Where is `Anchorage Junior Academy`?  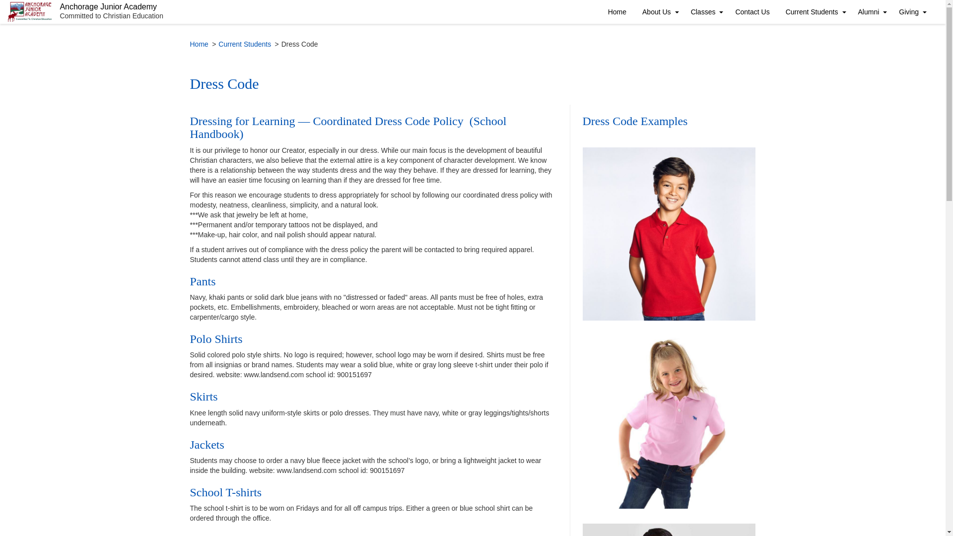 Anchorage Junior Academy is located at coordinates (111, 7).